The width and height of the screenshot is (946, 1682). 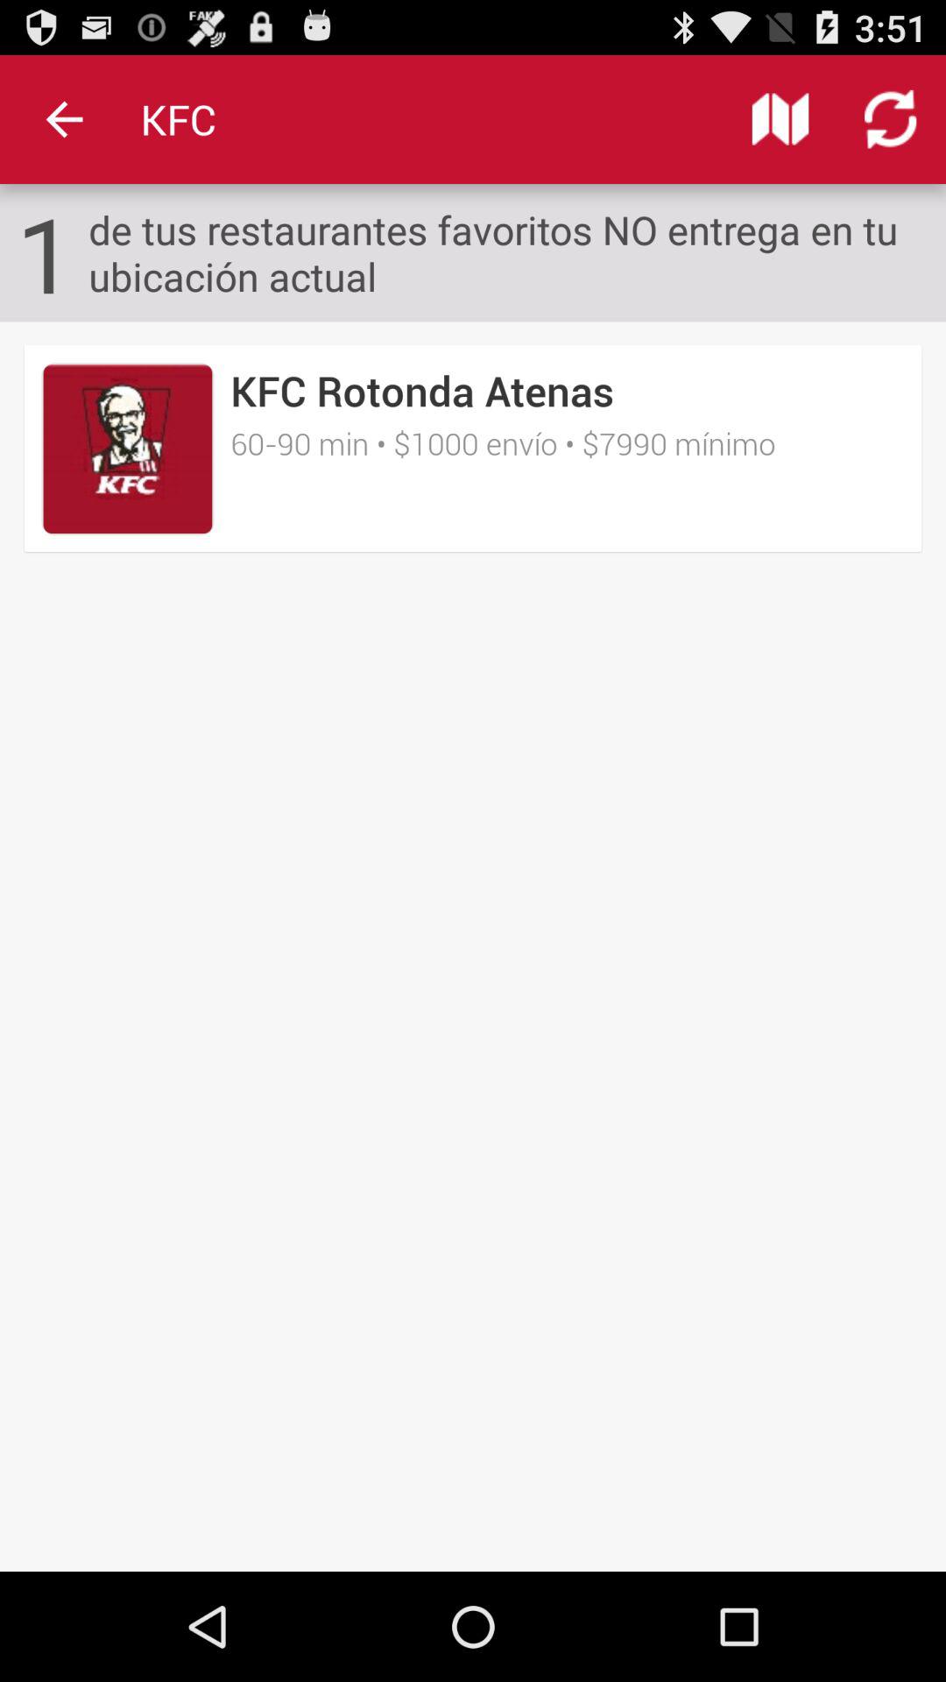 I want to click on turn on item below the 1 item, so click(x=473, y=449).